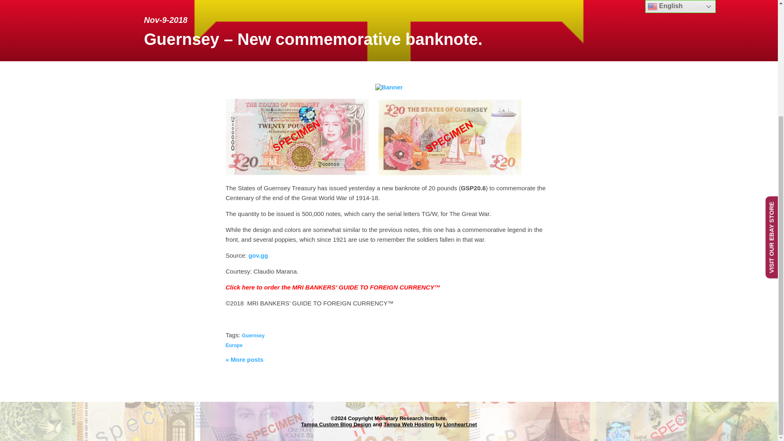 This screenshot has width=784, height=441. What do you see at coordinates (336, 424) in the screenshot?
I see `Tampa Custom Blog Design` at bounding box center [336, 424].